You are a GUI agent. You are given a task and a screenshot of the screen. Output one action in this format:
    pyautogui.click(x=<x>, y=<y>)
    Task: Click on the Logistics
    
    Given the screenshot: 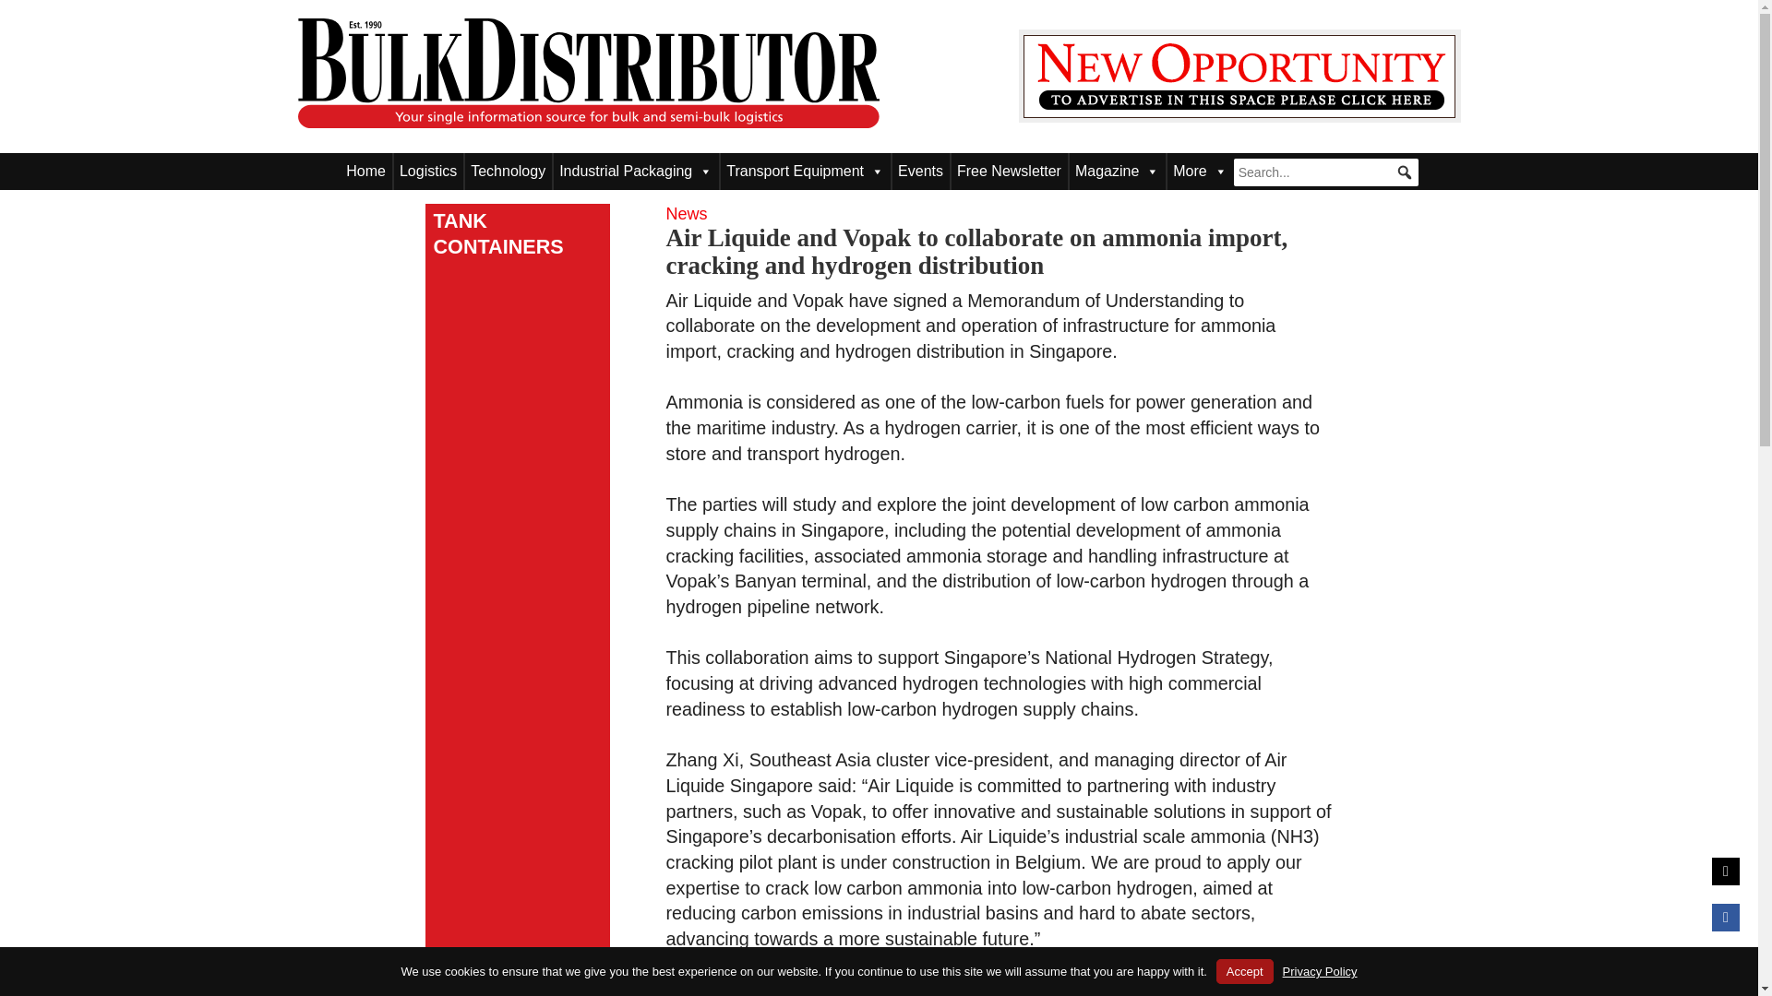 What is the action you would take?
    pyautogui.click(x=428, y=172)
    